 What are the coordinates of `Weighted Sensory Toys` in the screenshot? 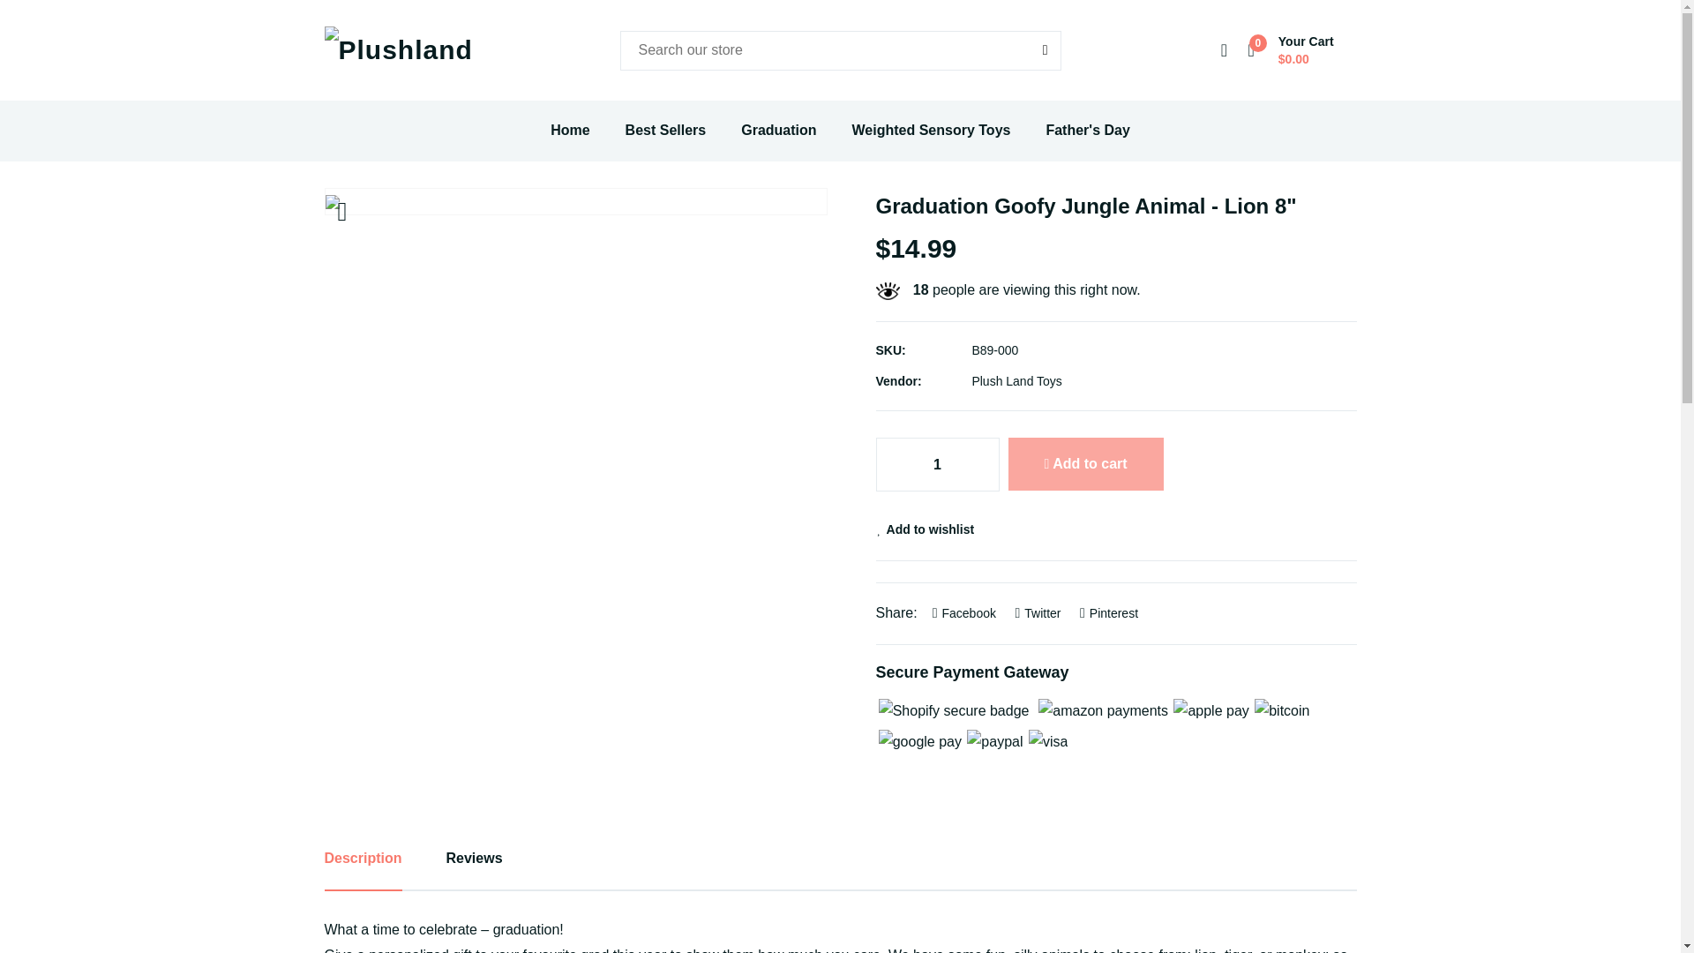 It's located at (932, 131).